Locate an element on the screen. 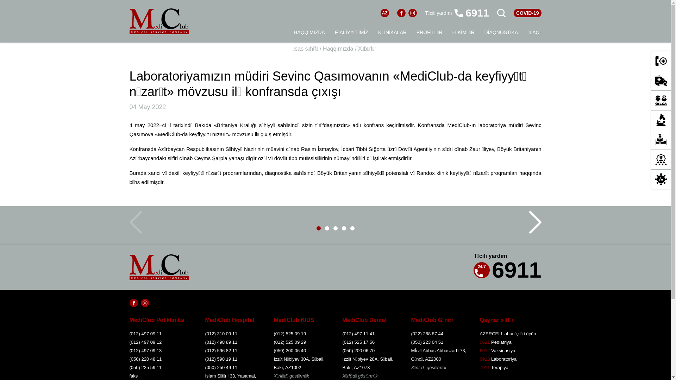  7911 is located at coordinates (484, 367).